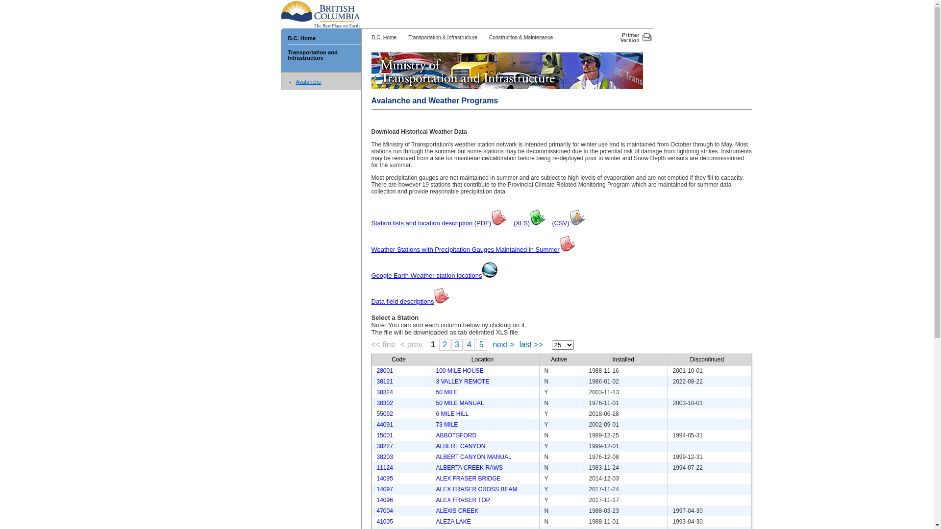 The width and height of the screenshot is (941, 529). Describe the element at coordinates (447, 425) in the screenshot. I see `73 MILE` at that location.